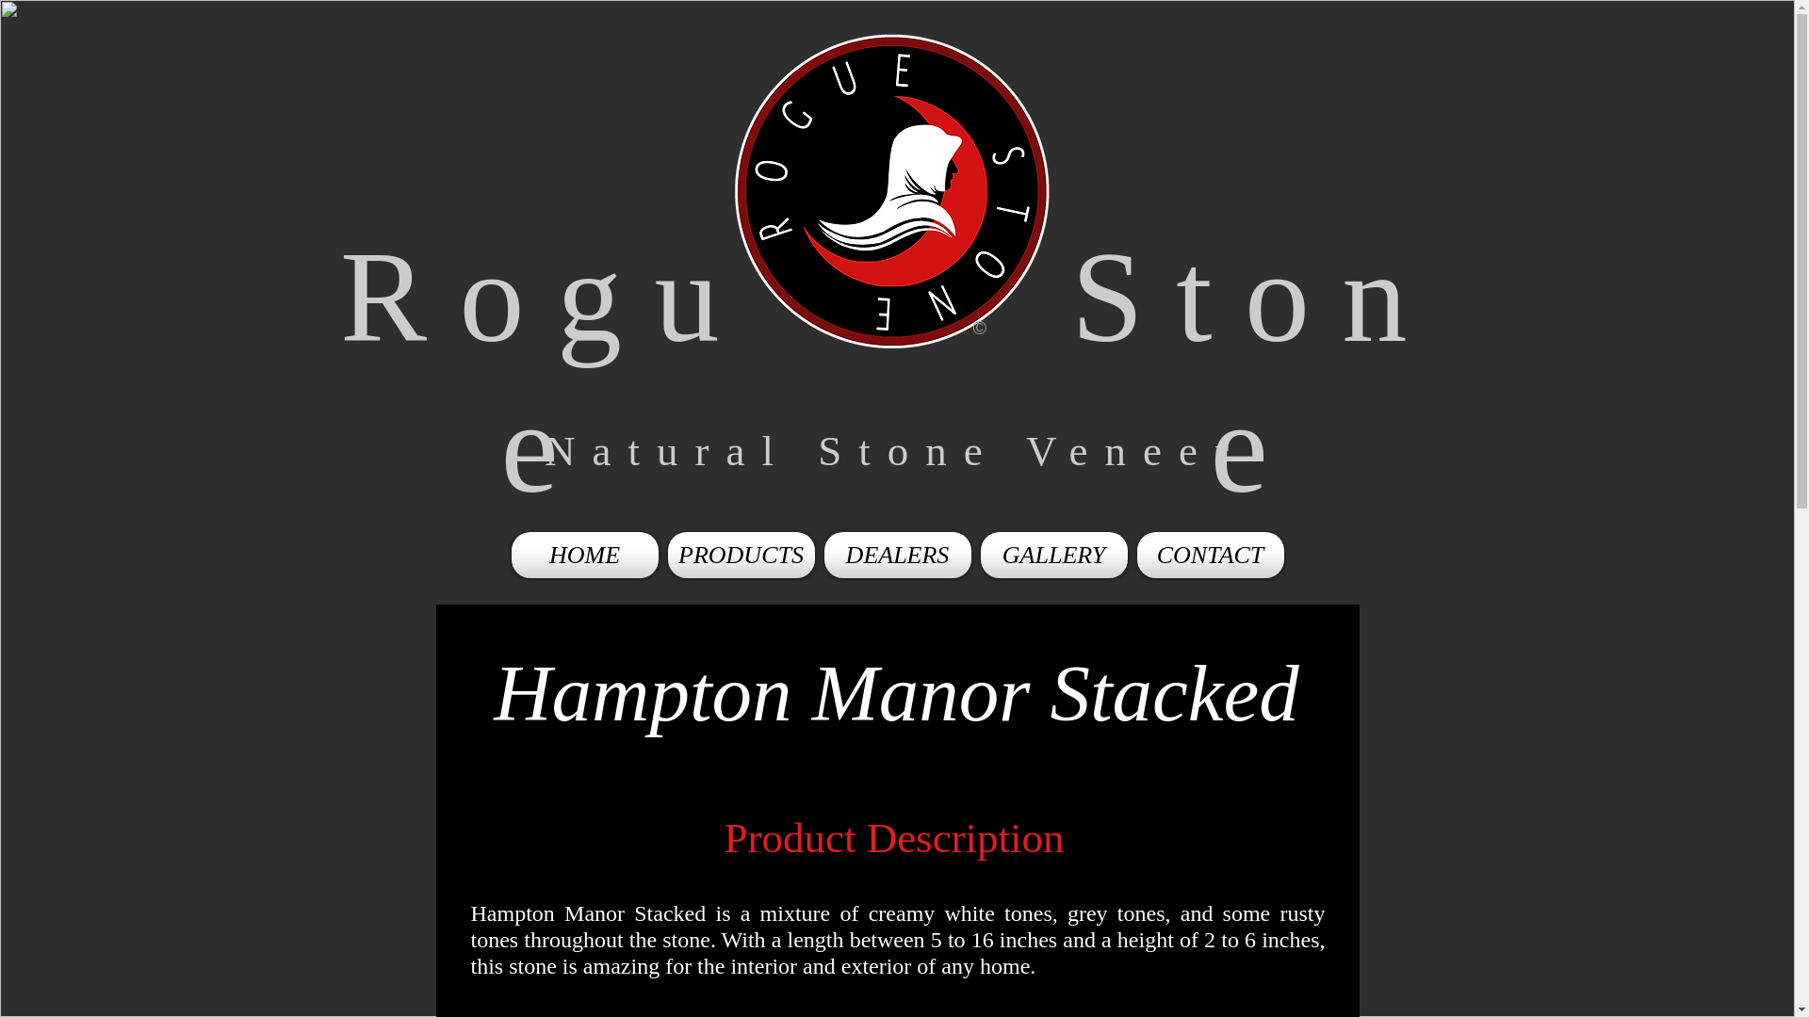  Describe the element at coordinates (1210, 555) in the screenshot. I see `CONTACT` at that location.